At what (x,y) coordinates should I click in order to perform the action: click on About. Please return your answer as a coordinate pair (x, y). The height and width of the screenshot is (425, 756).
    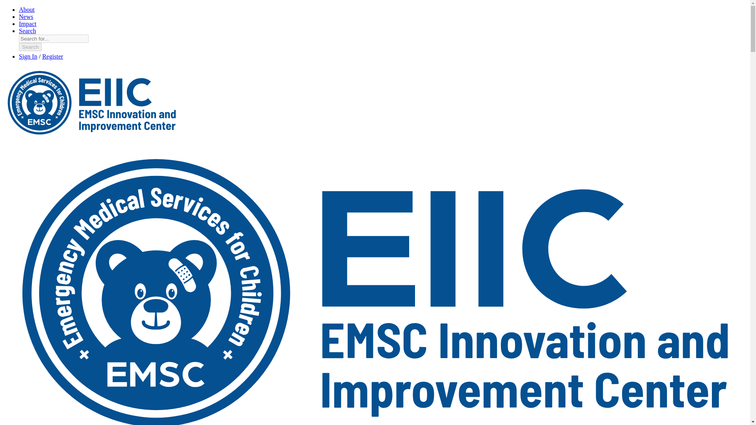
    Looking at the image, I should click on (27, 9).